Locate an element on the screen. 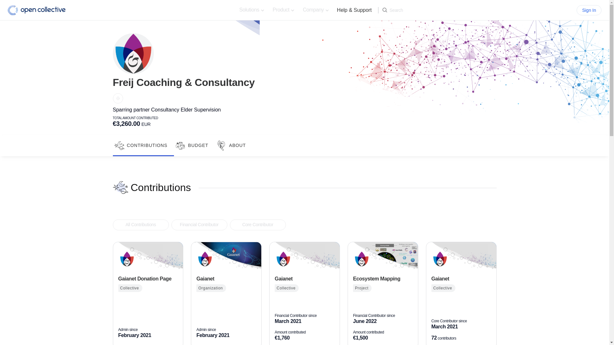 The width and height of the screenshot is (614, 345). Company is located at coordinates (317, 10).